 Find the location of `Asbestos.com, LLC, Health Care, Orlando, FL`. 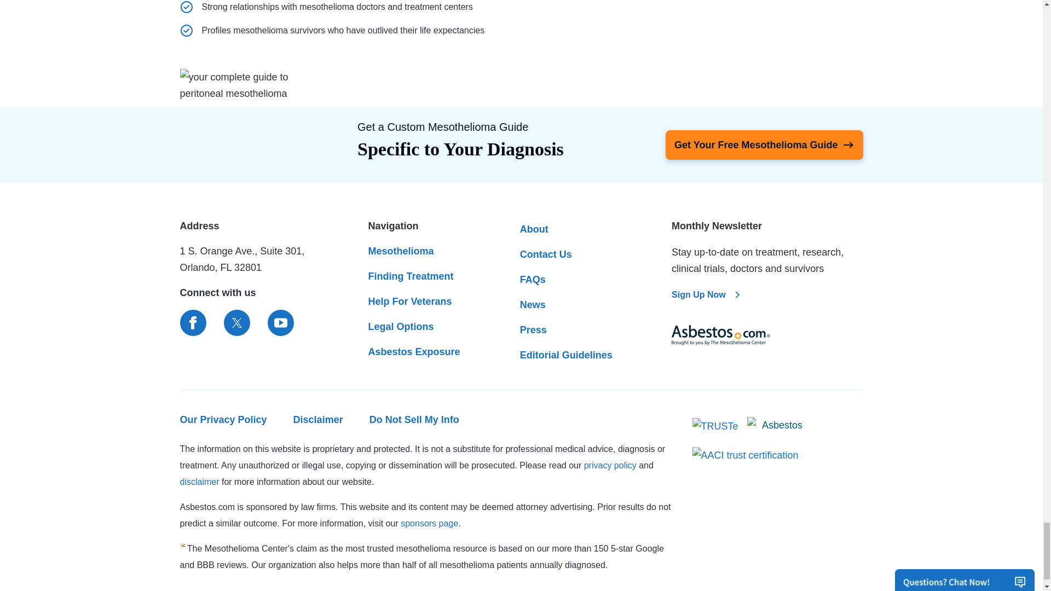

Asbestos.com, LLC, Health Care, Orlando, FL is located at coordinates (774, 427).